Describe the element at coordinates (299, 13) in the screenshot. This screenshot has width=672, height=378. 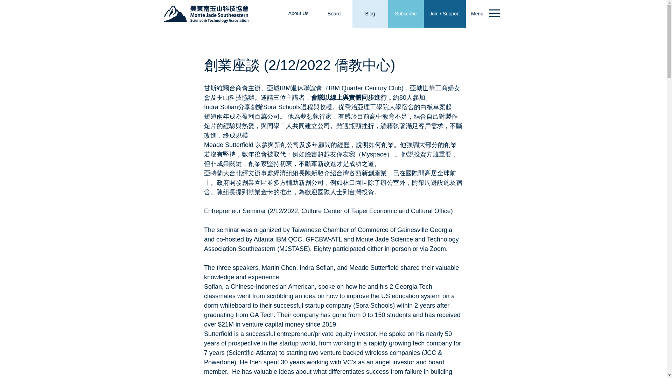
I see `About Us` at that location.